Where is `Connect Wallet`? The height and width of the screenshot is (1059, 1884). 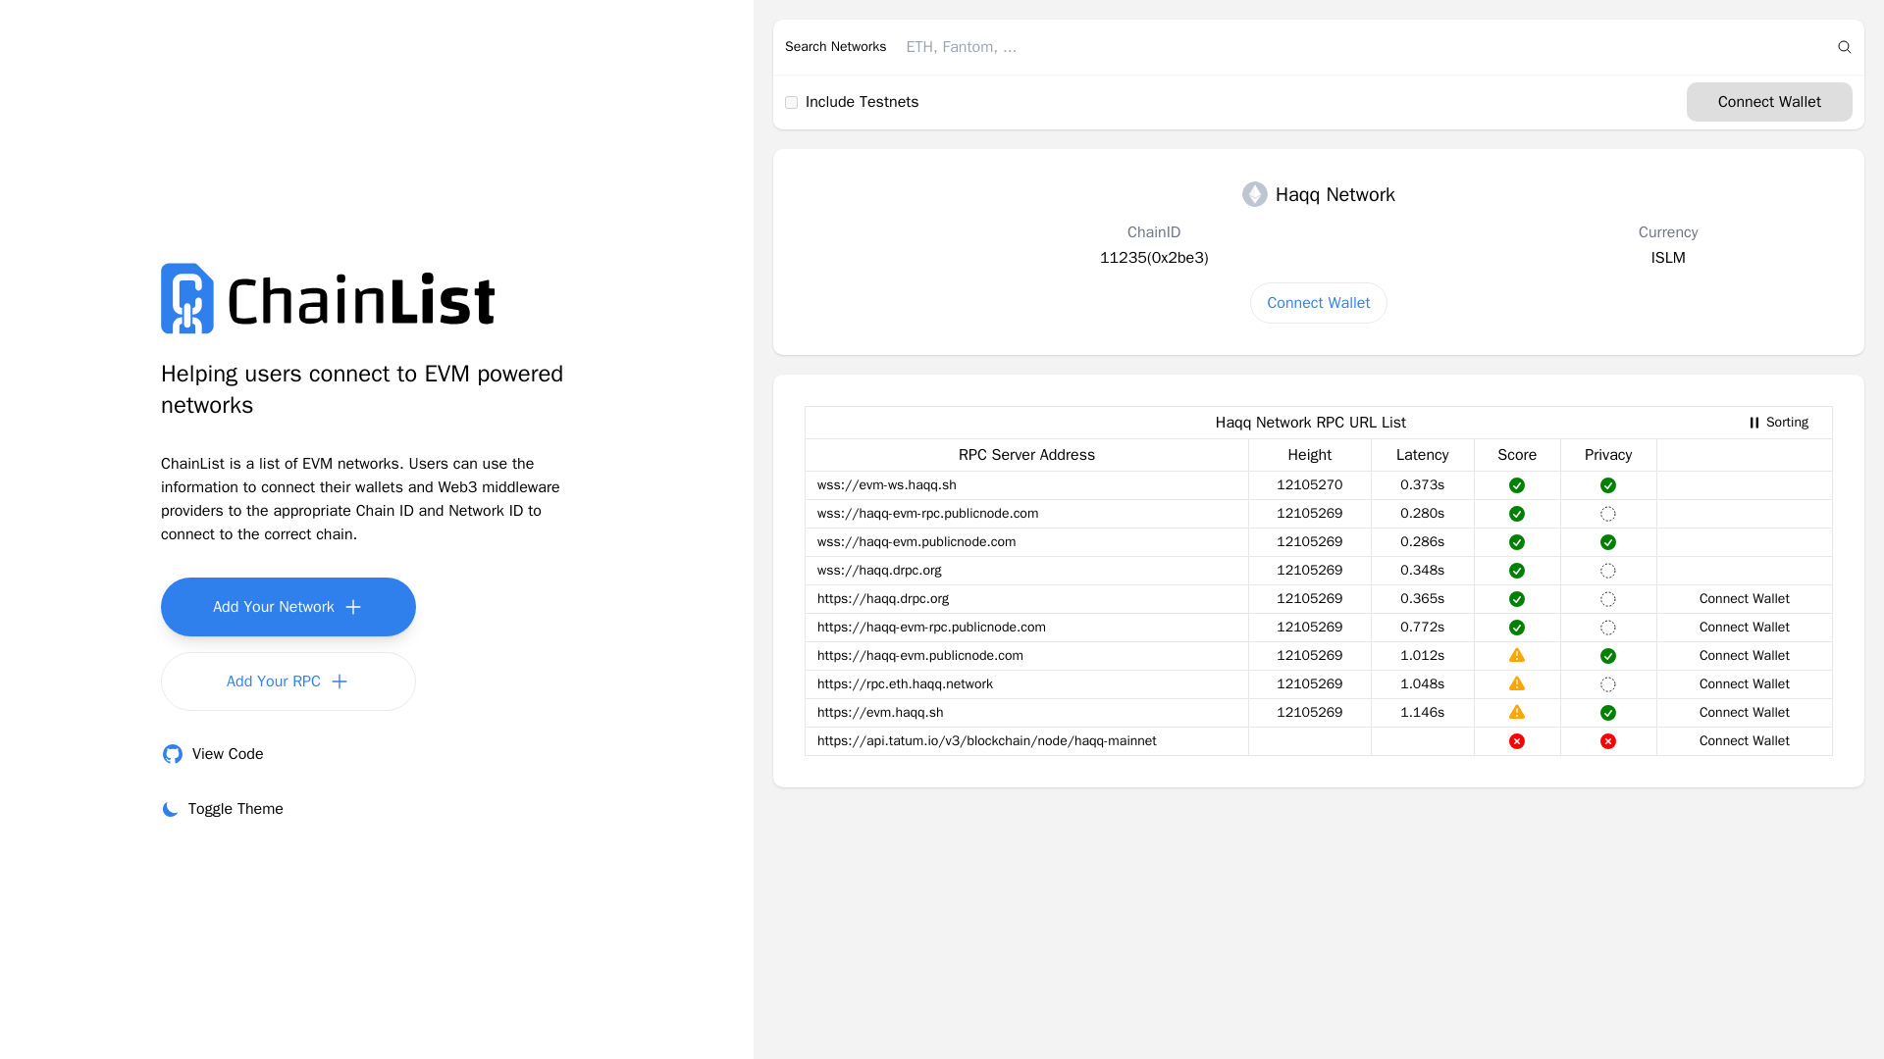
Connect Wallet is located at coordinates (1319, 303).